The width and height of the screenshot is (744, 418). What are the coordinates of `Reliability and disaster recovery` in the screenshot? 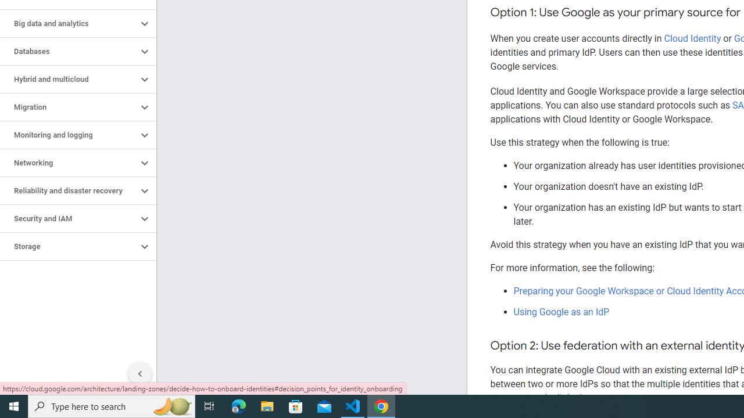 It's located at (69, 190).